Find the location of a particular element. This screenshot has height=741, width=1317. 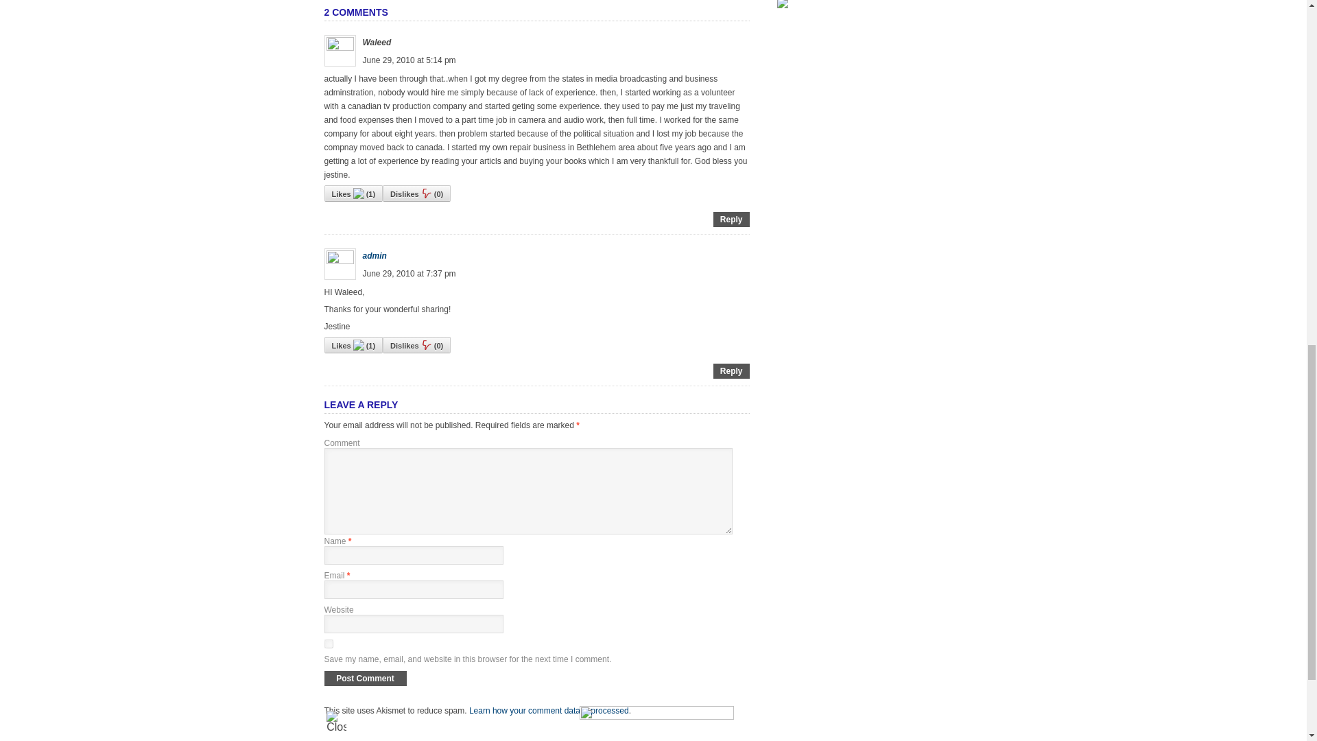

yes is located at coordinates (328, 644).